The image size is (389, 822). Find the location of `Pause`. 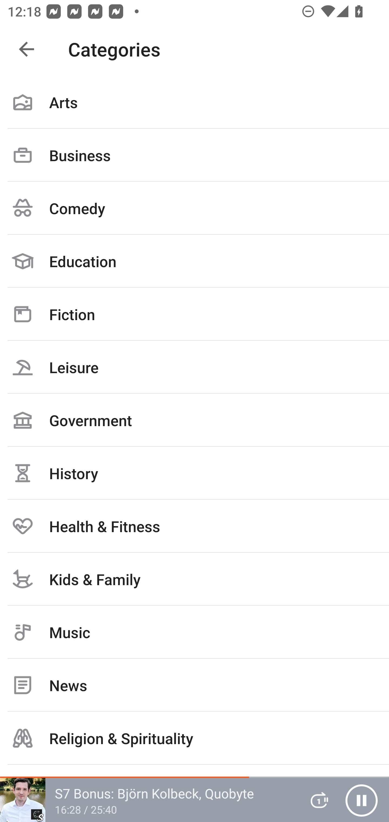

Pause is located at coordinates (361, 800).